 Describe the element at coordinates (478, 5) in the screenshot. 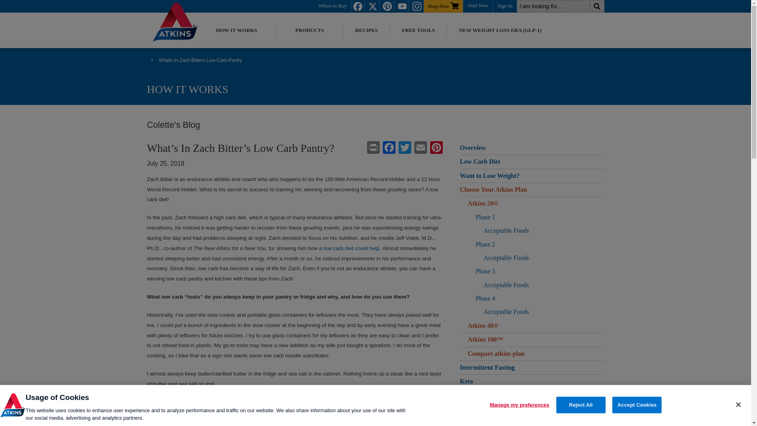

I see `Start Now` at that location.